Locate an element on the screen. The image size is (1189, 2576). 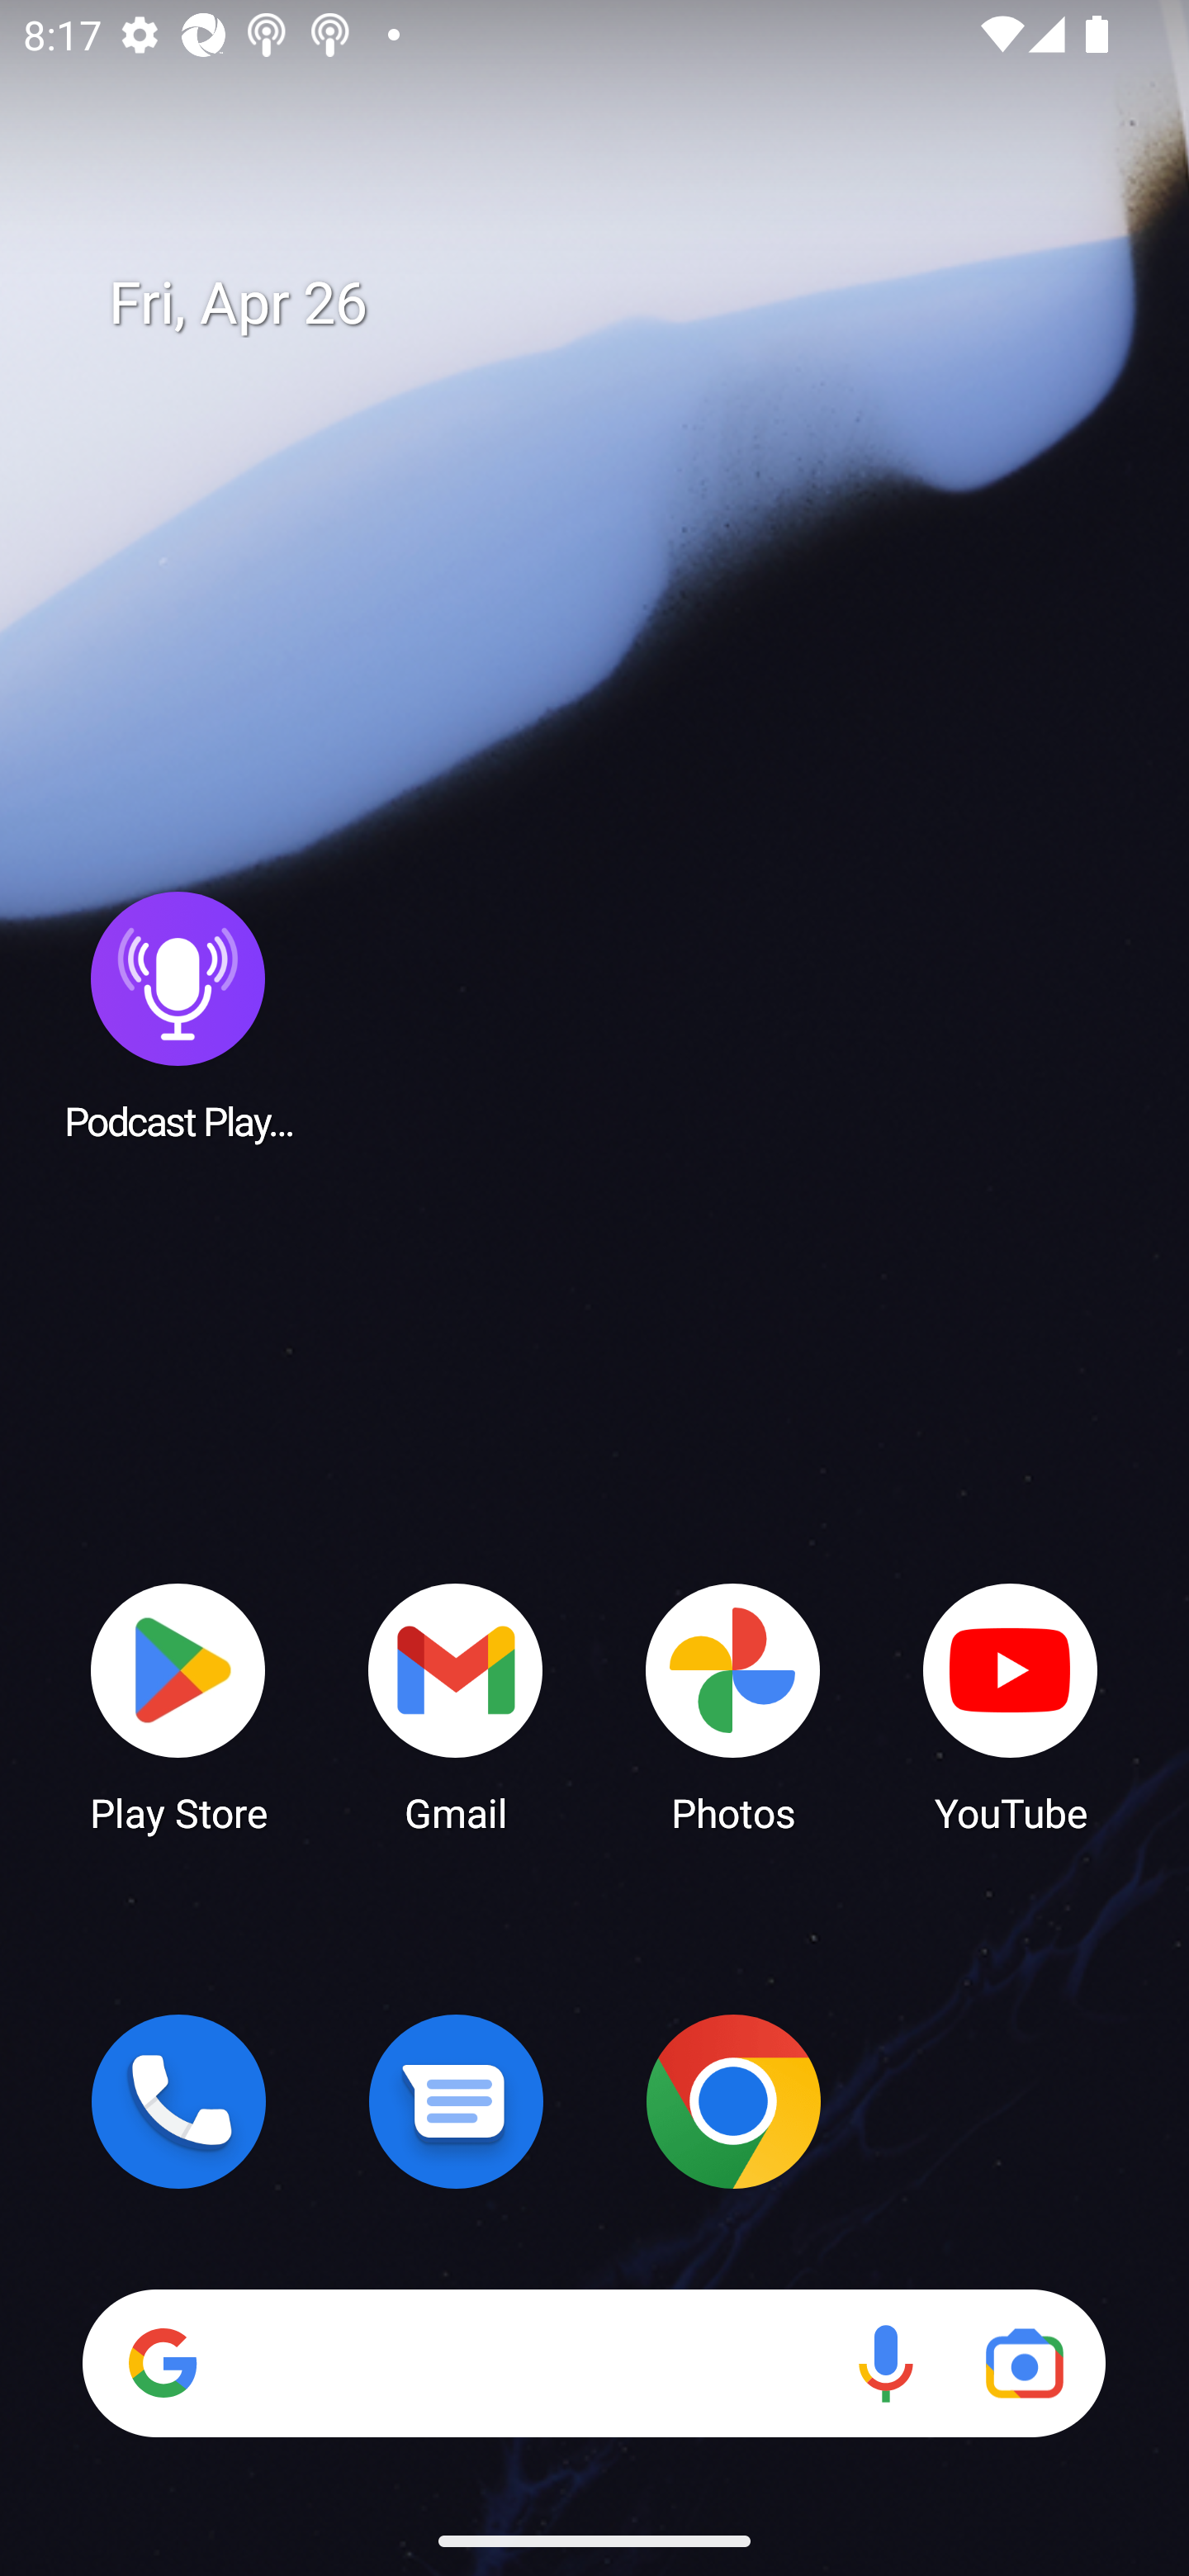
Photos is located at coordinates (733, 1706).